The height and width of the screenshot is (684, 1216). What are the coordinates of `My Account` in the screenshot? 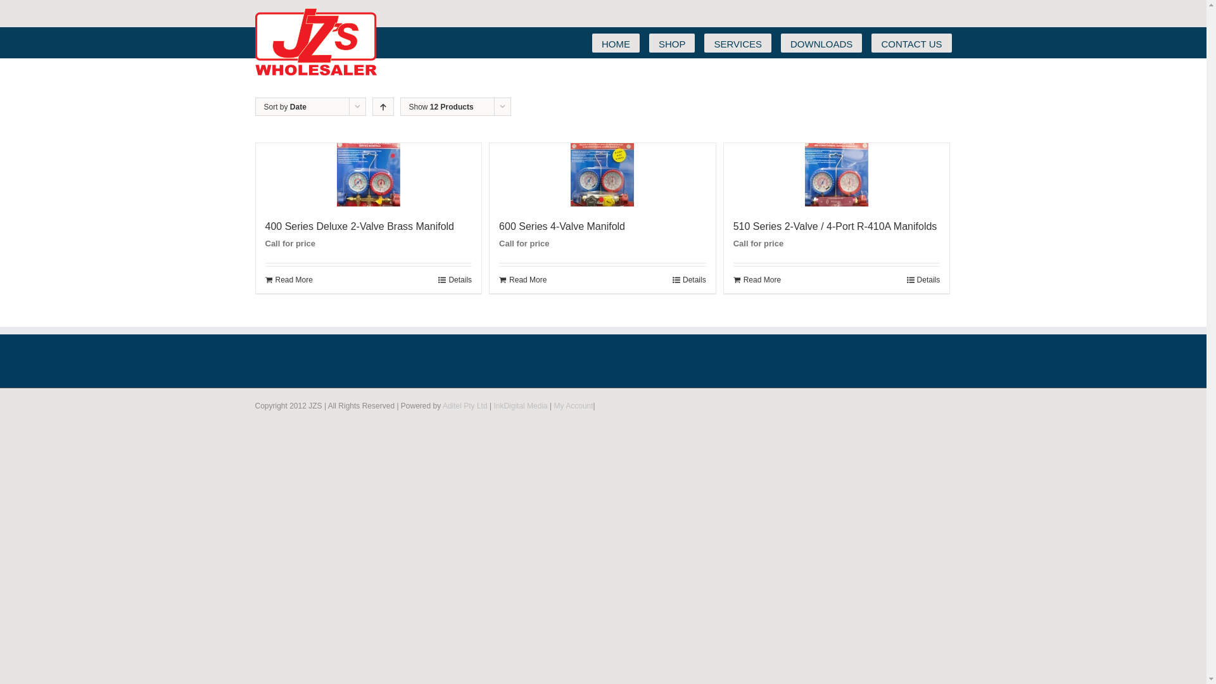 It's located at (574, 406).